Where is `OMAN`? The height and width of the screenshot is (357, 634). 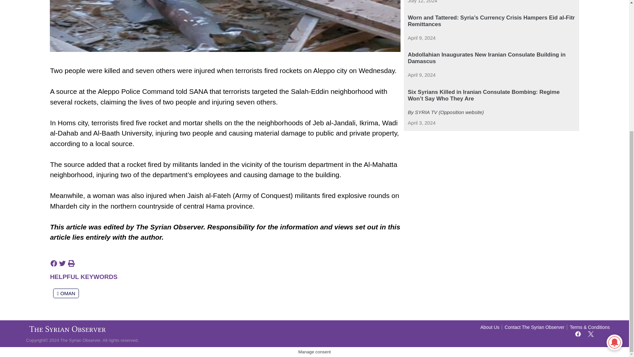 OMAN is located at coordinates (66, 293).